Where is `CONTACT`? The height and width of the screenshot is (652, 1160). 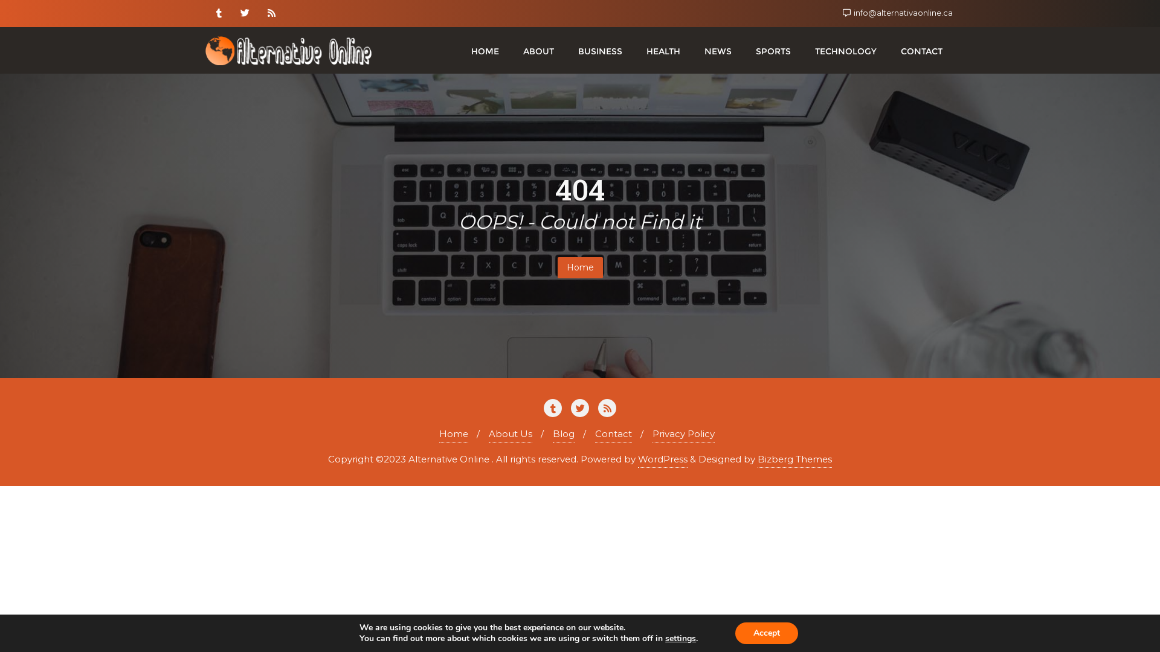 CONTACT is located at coordinates (922, 51).